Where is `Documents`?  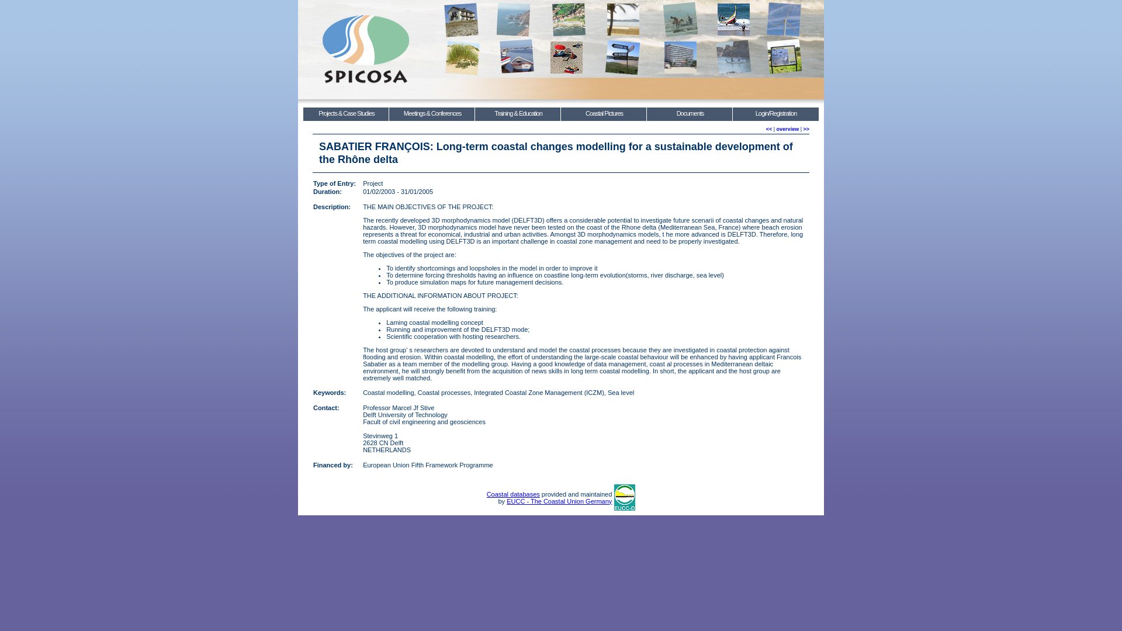 Documents is located at coordinates (690, 114).